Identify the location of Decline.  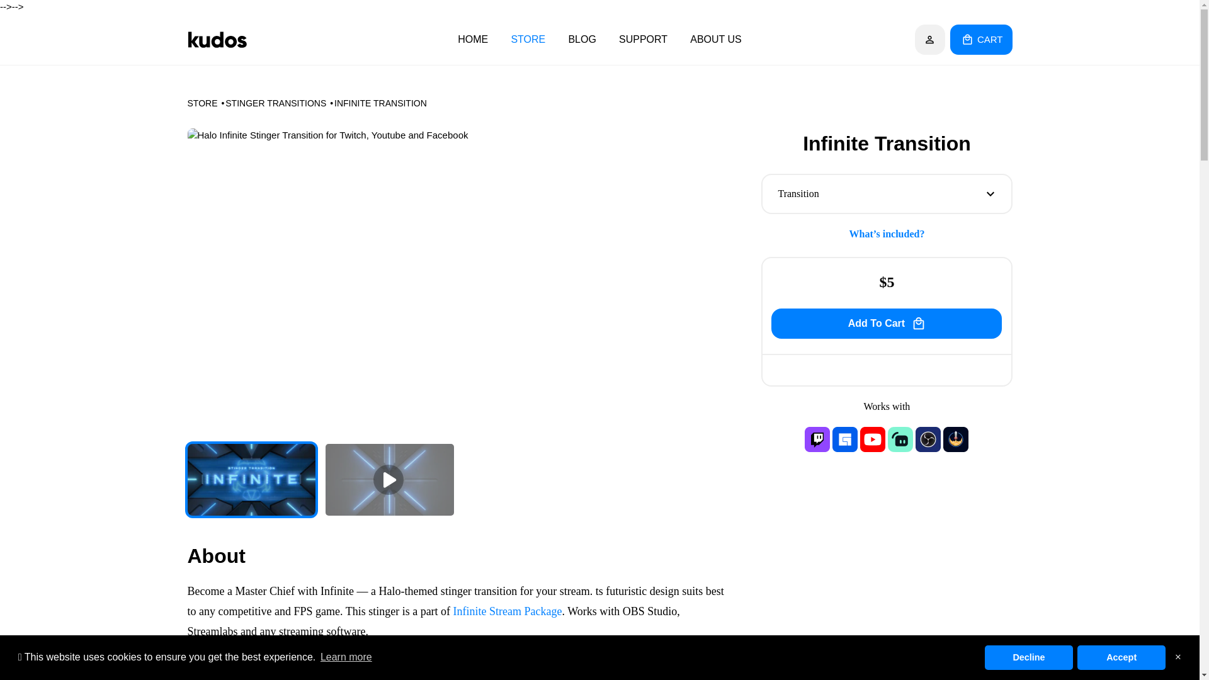
(1029, 657).